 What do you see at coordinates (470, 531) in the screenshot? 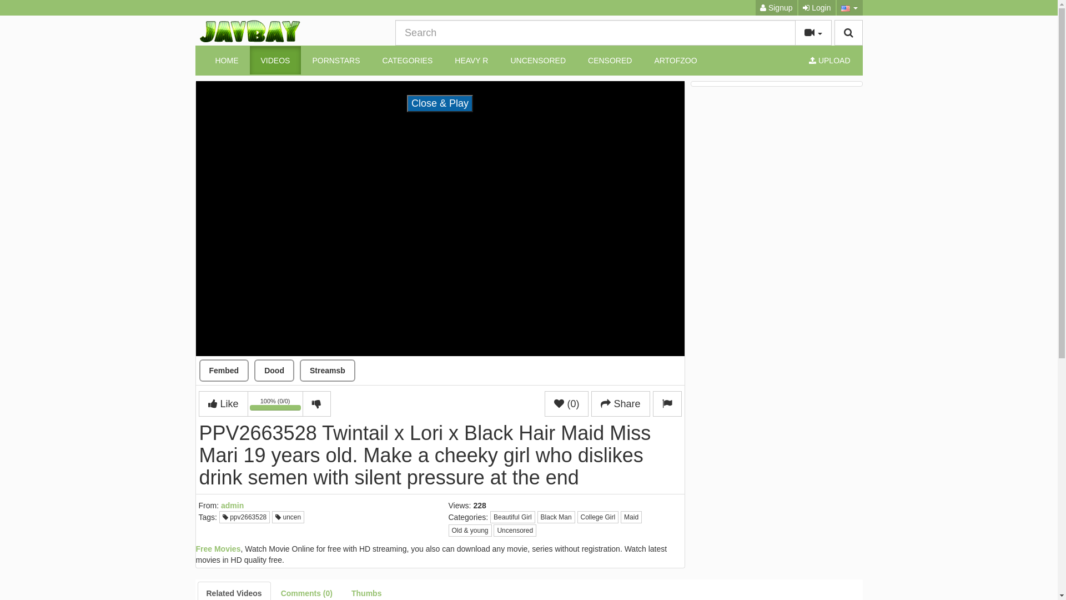
I see `Old & young` at bounding box center [470, 531].